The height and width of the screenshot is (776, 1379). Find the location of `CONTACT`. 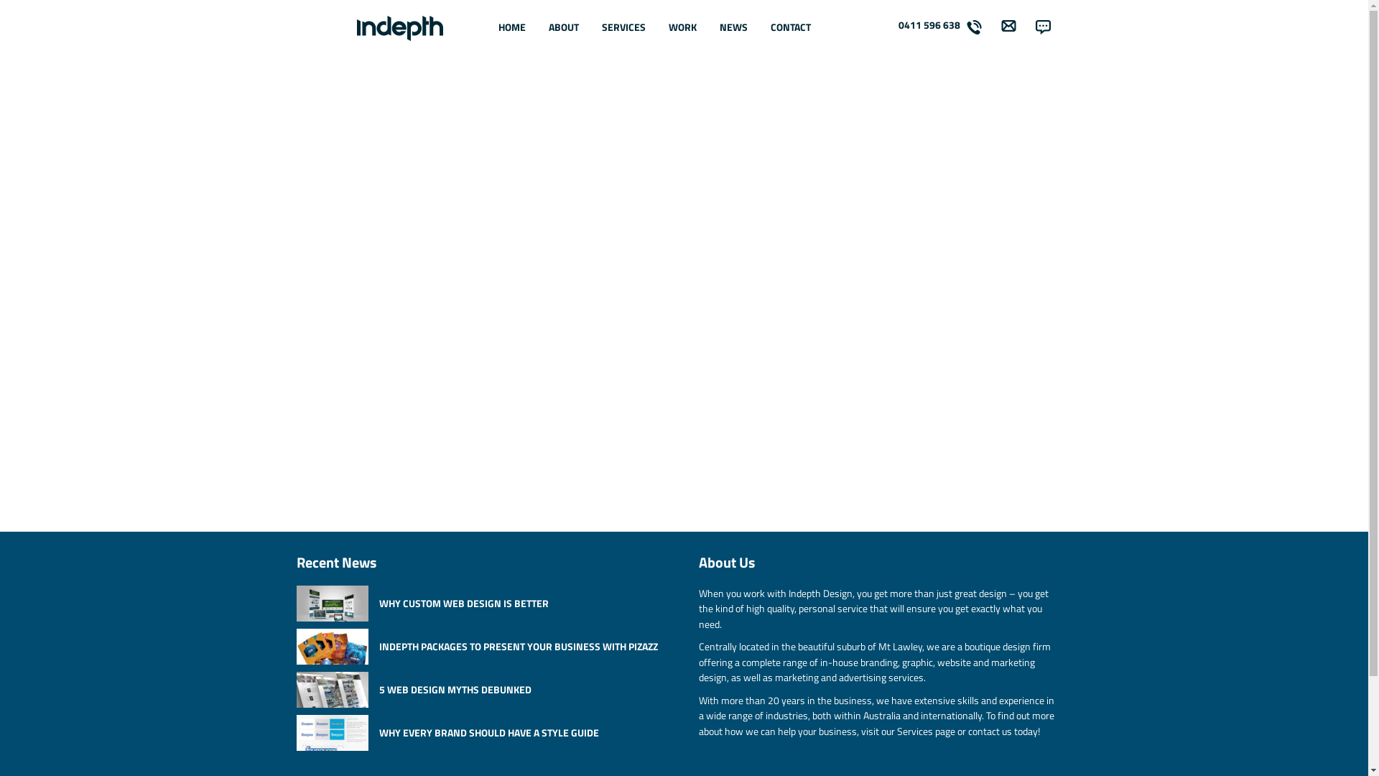

CONTACT is located at coordinates (790, 27).